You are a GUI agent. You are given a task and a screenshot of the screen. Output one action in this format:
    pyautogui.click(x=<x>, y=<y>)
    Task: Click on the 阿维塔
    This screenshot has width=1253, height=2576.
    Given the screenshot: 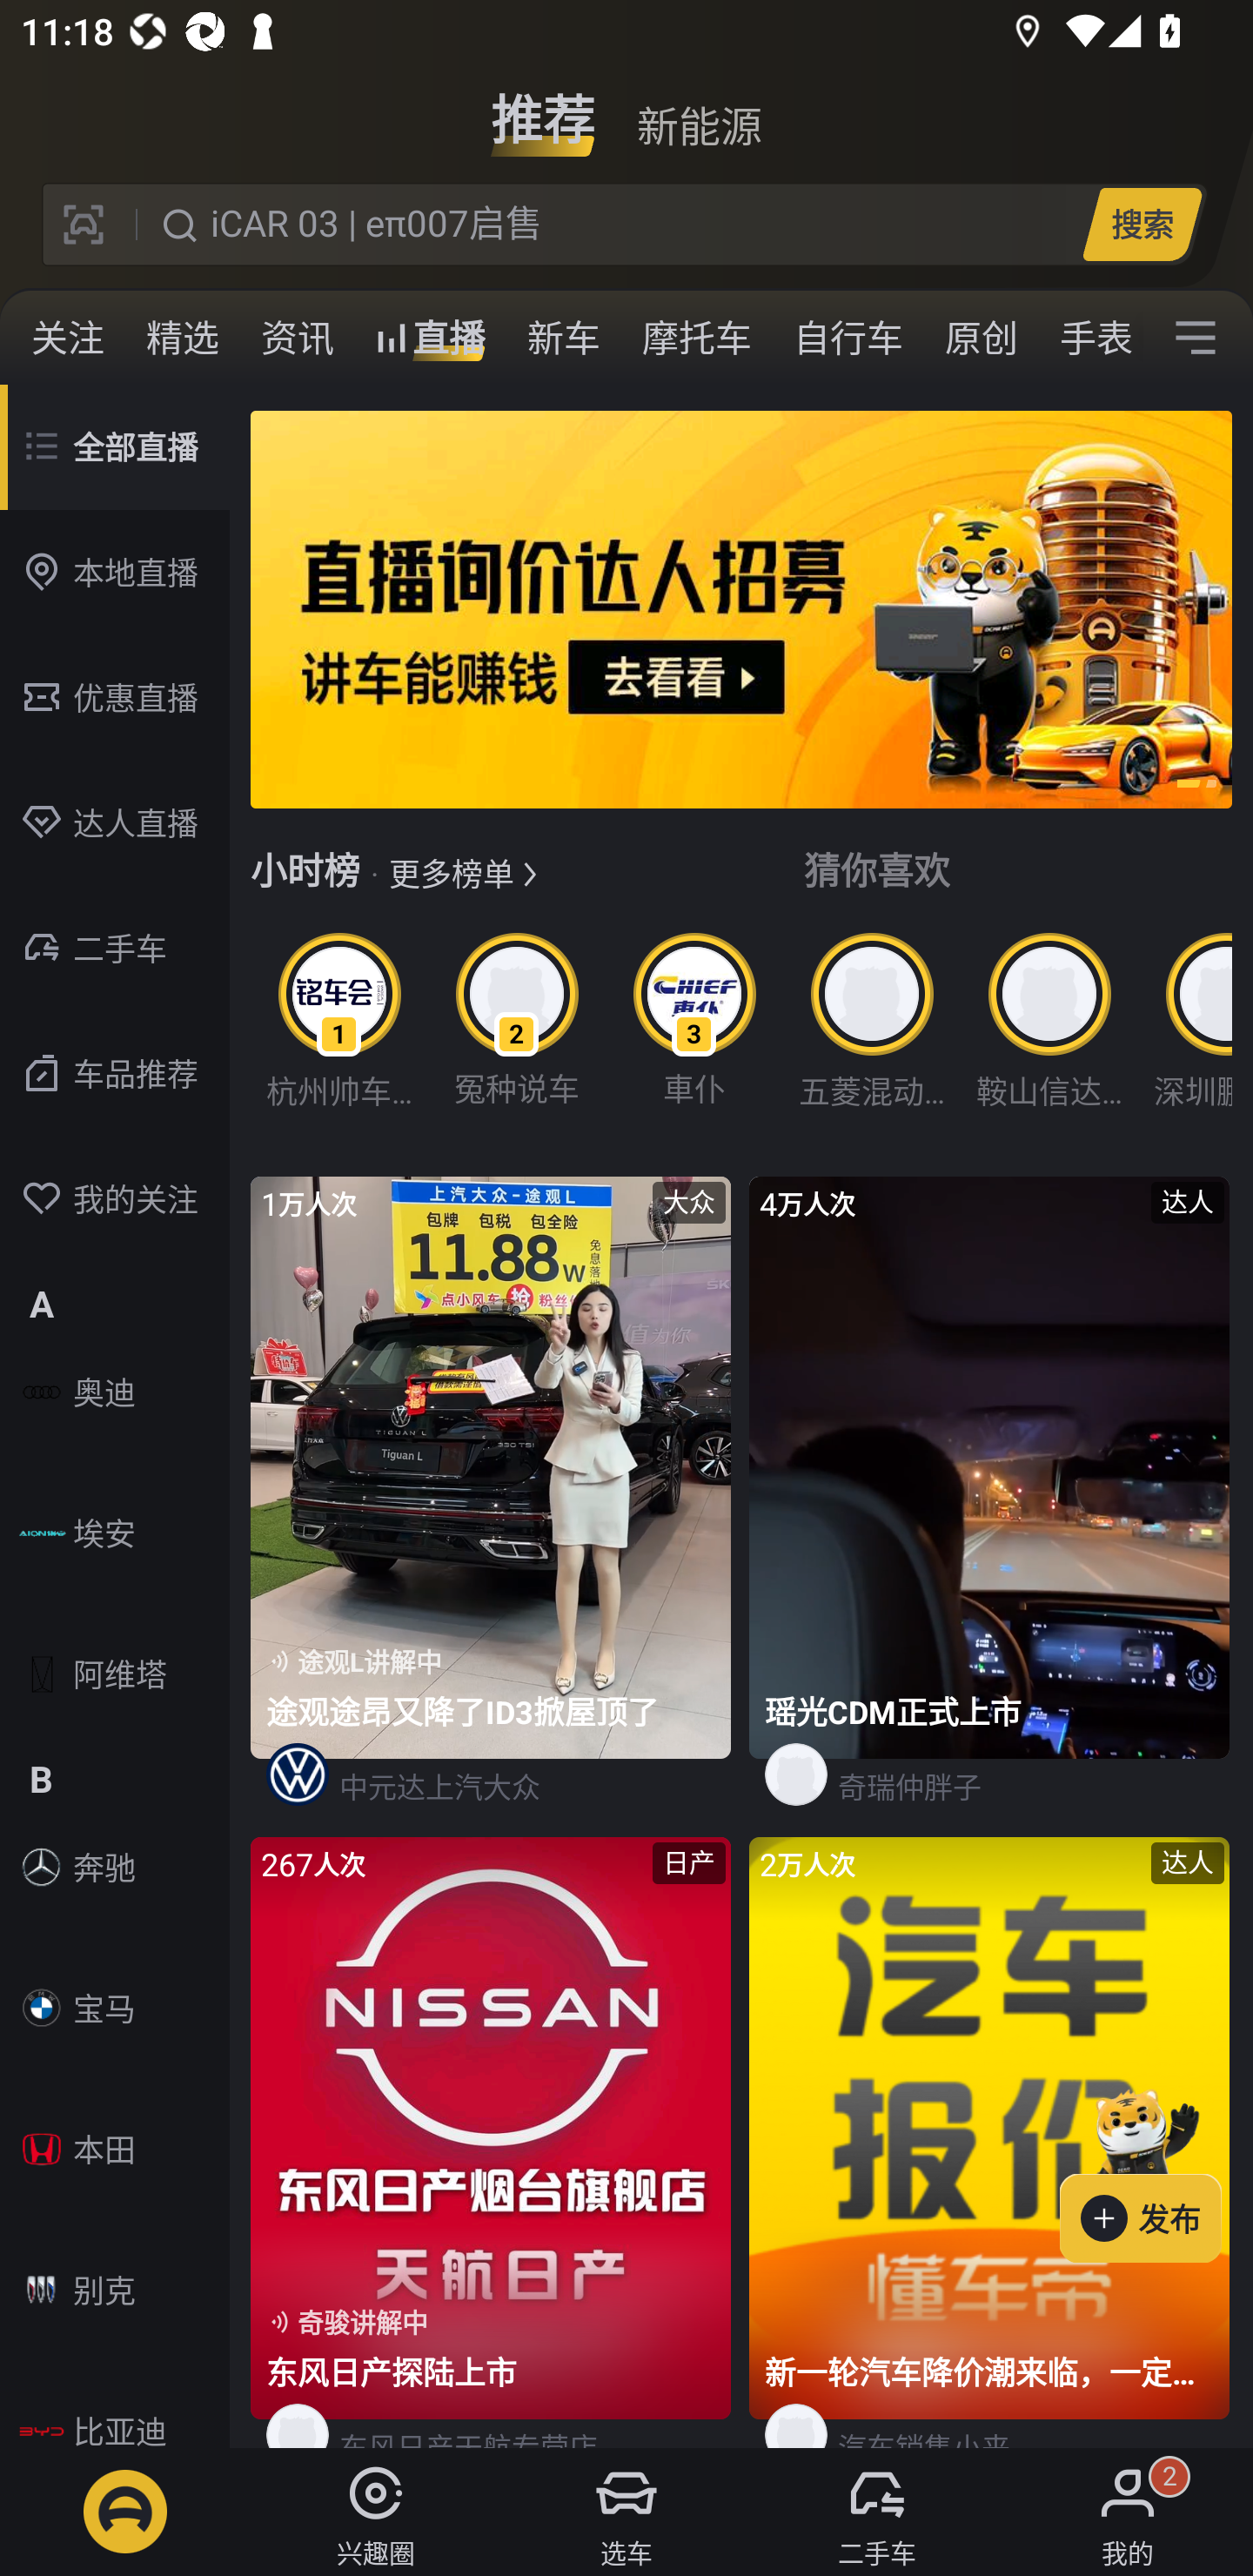 What is the action you would take?
    pyautogui.click(x=115, y=1674)
    